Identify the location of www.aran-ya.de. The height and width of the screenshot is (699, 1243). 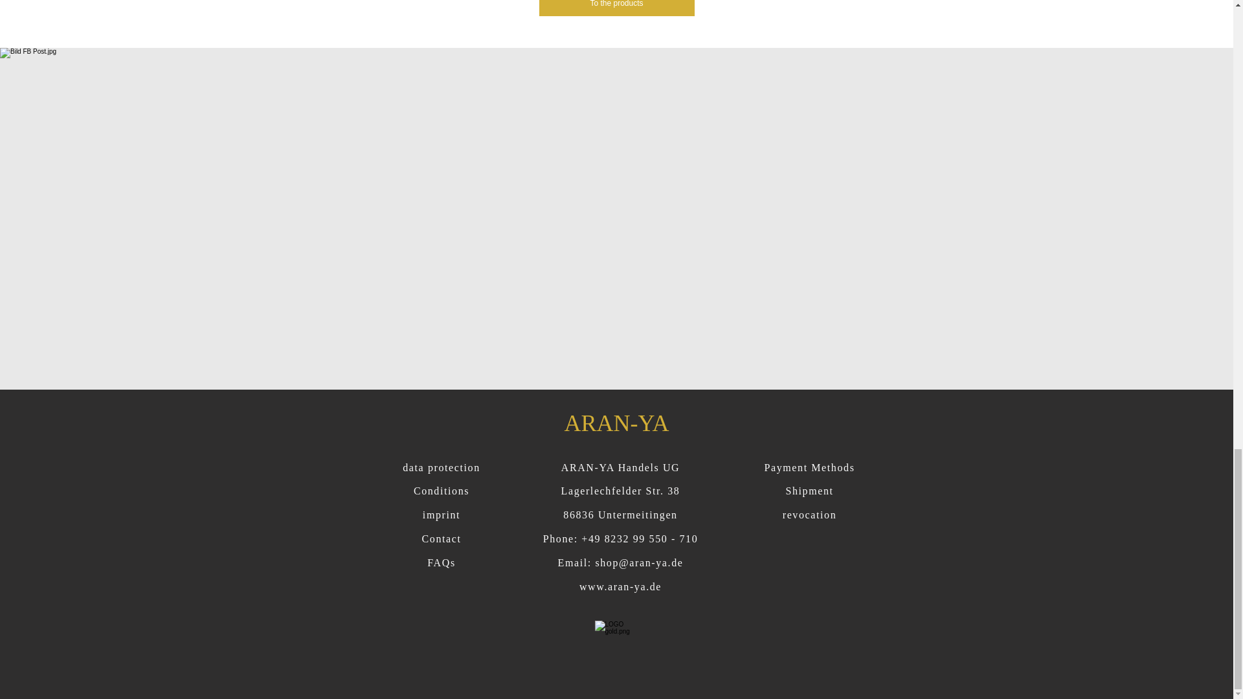
(620, 586).